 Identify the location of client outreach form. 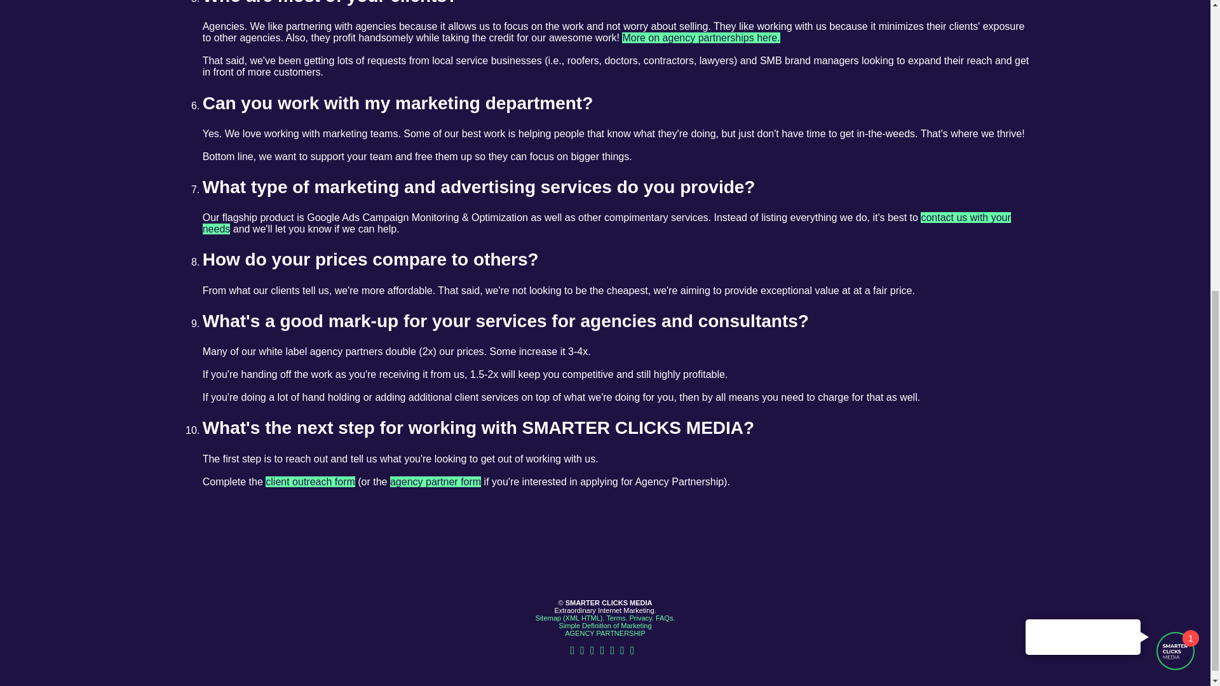
(310, 481).